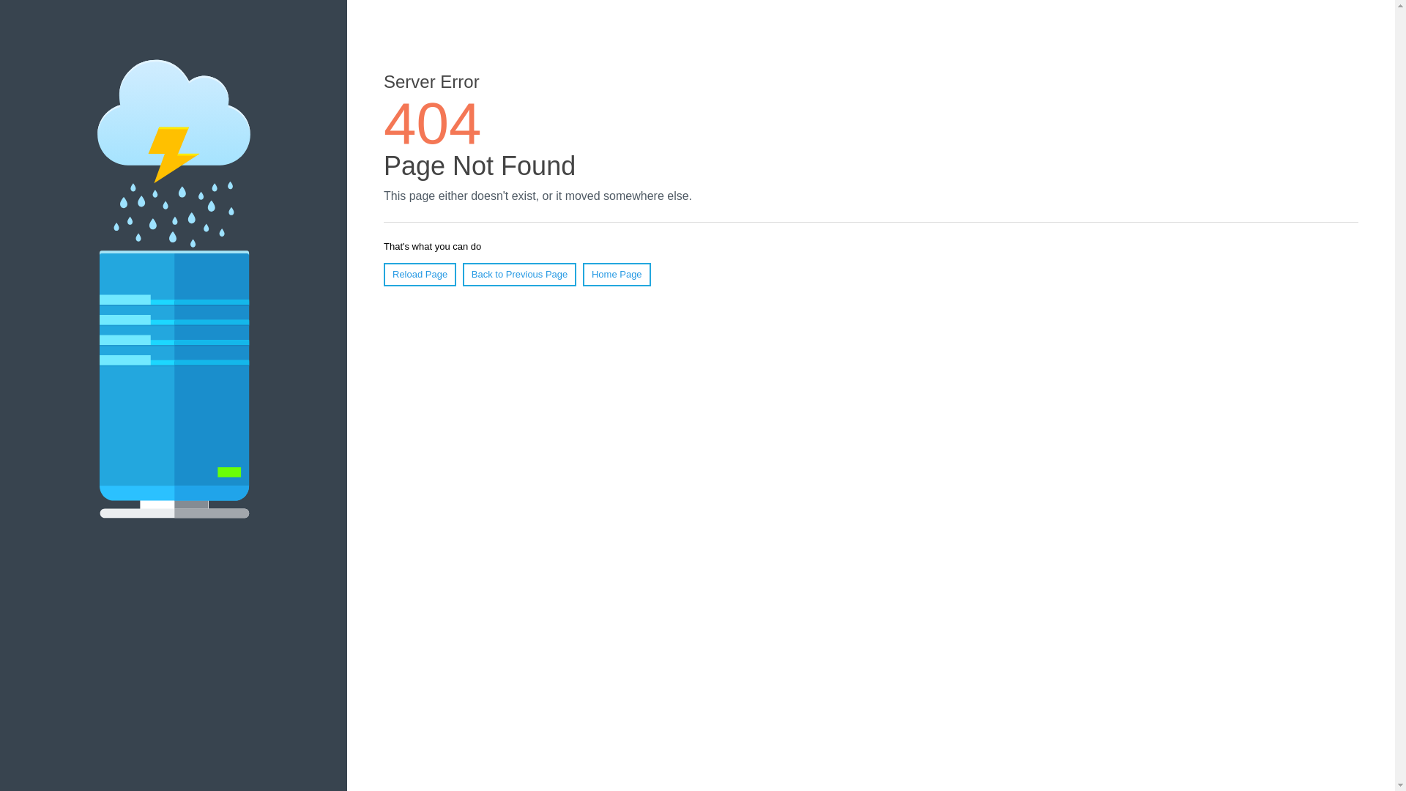 This screenshot has height=791, width=1406. I want to click on Home Page, so click(617, 275).